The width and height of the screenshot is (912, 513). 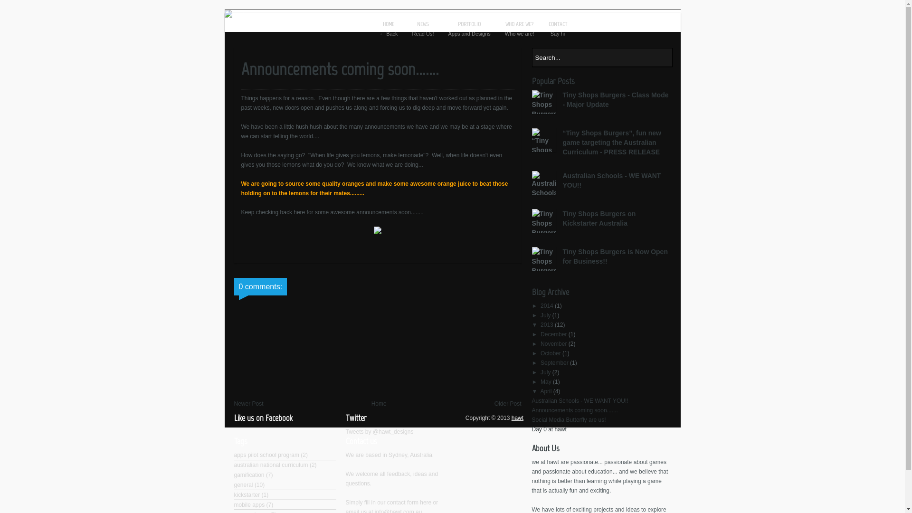 What do you see at coordinates (551, 353) in the screenshot?
I see `October` at bounding box center [551, 353].